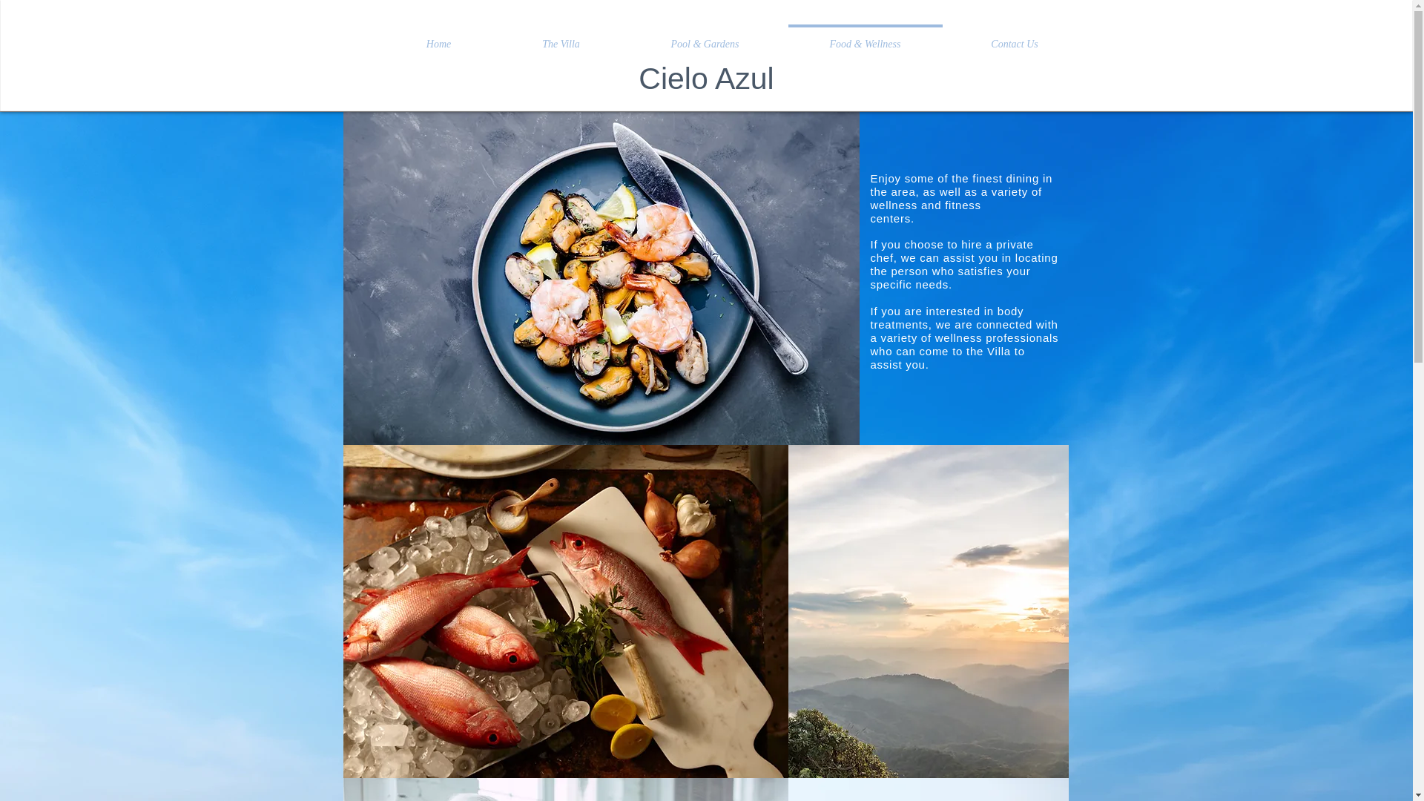  I want to click on Home, so click(439, 37).